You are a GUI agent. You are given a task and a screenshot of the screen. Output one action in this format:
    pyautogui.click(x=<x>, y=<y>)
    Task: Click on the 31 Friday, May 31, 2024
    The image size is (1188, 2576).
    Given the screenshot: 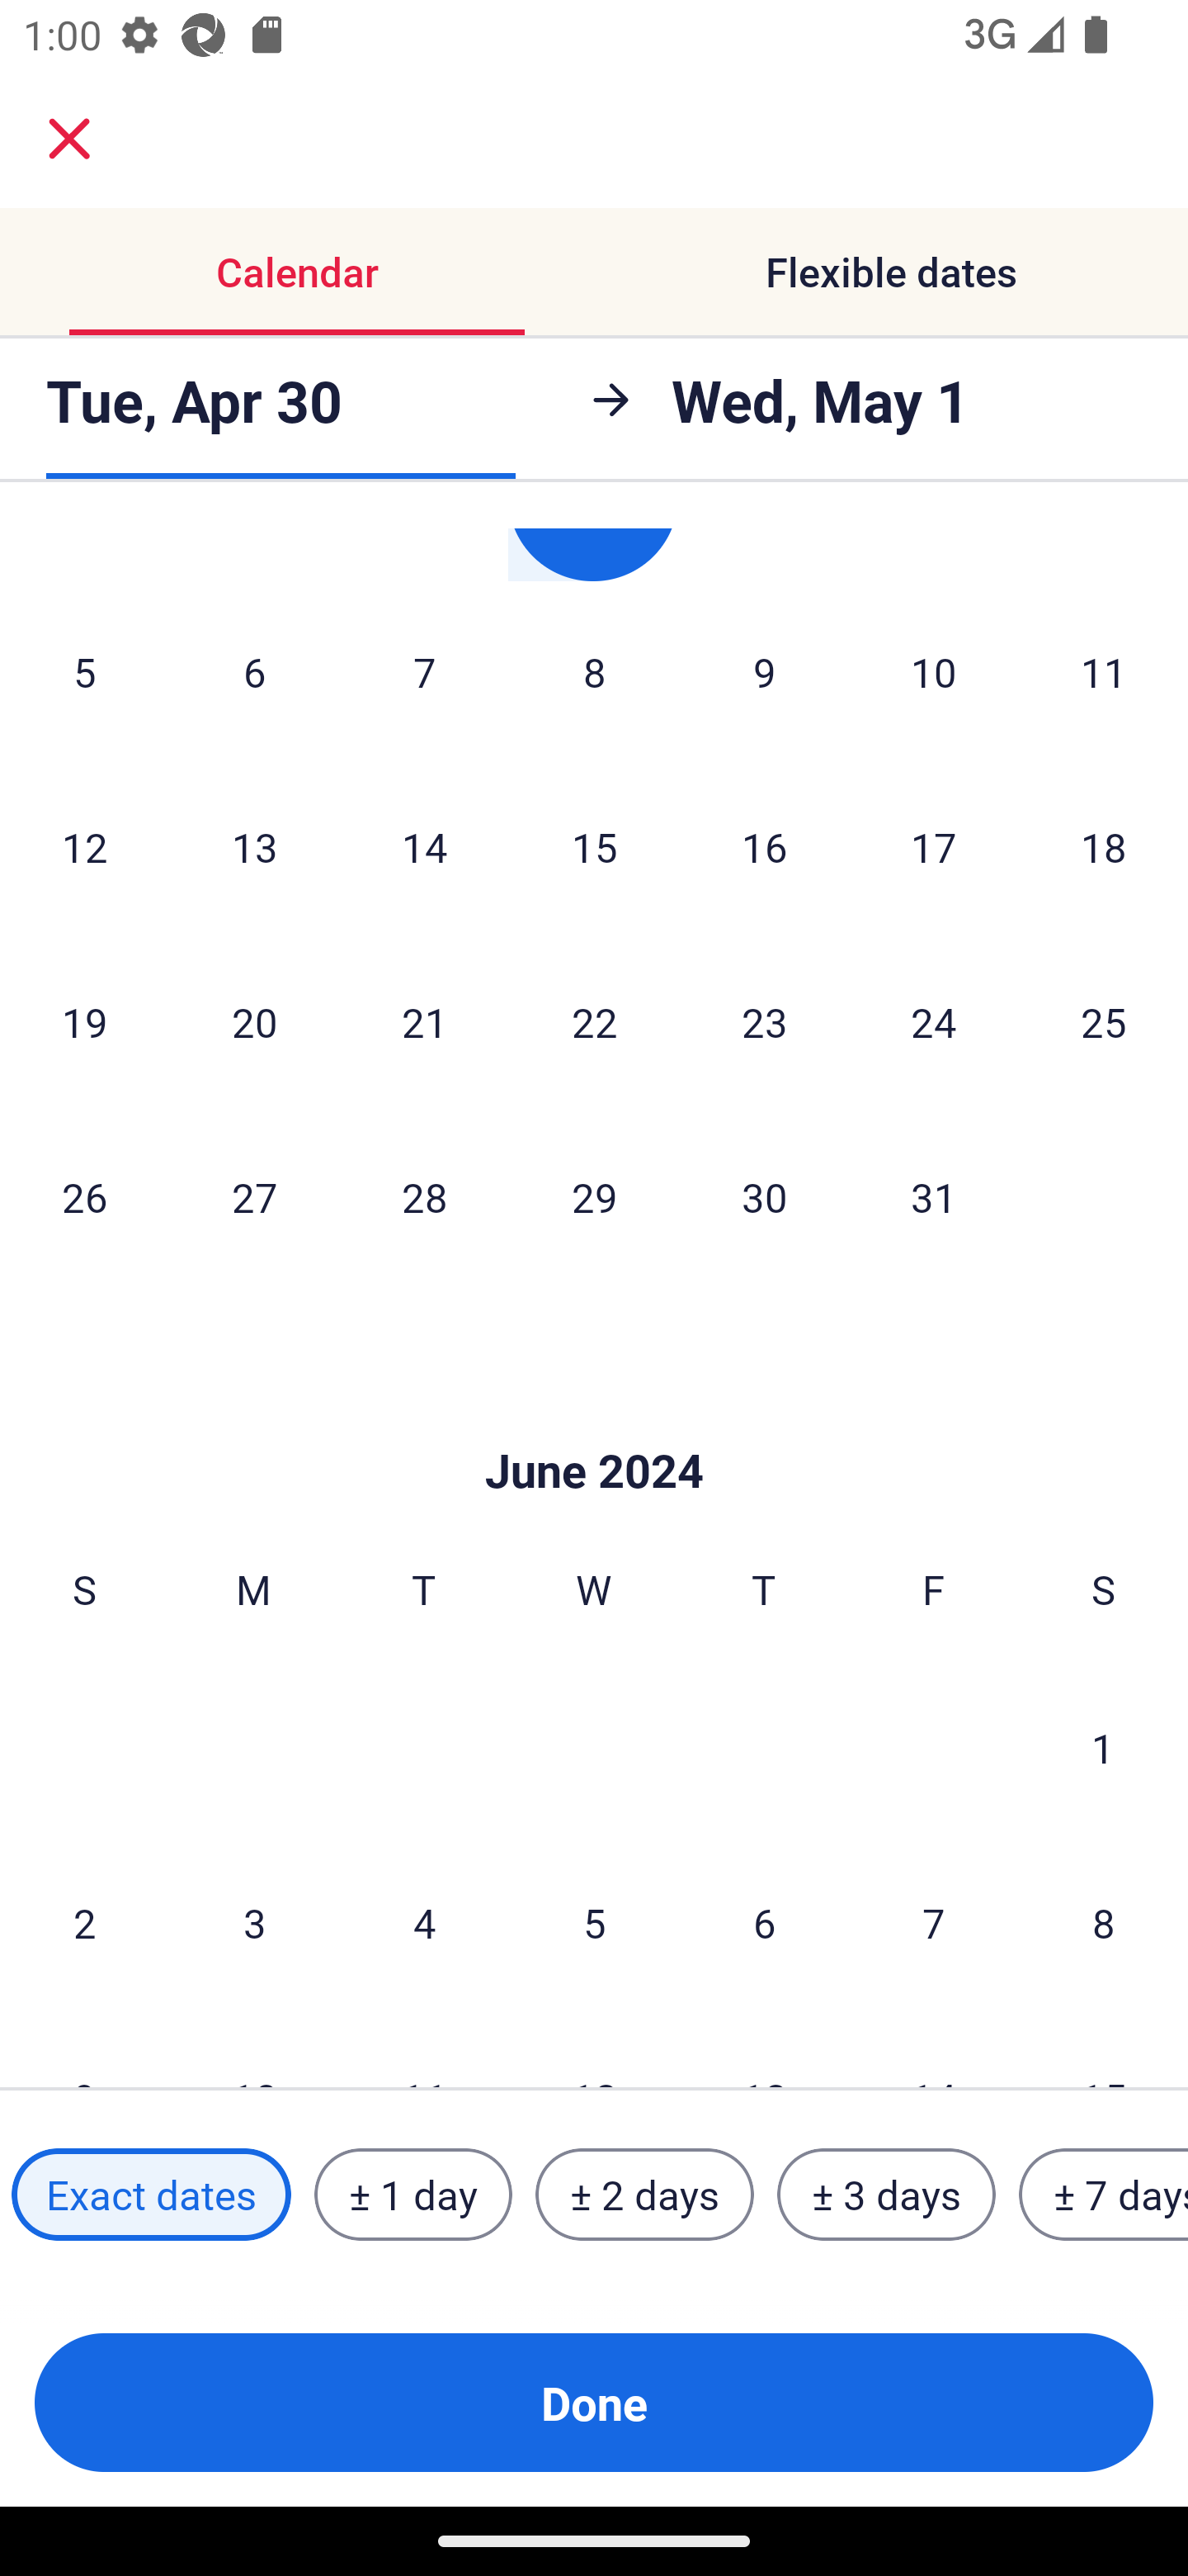 What is the action you would take?
    pyautogui.click(x=934, y=1196)
    